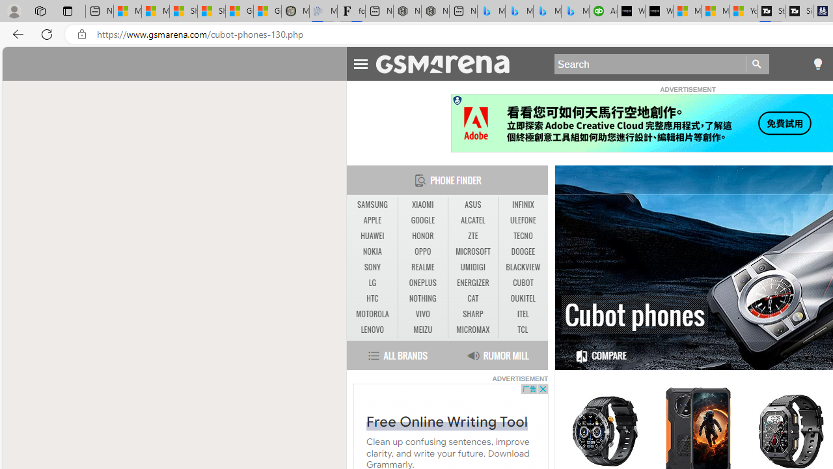  Describe the element at coordinates (523, 314) in the screenshot. I see `ITEL` at that location.